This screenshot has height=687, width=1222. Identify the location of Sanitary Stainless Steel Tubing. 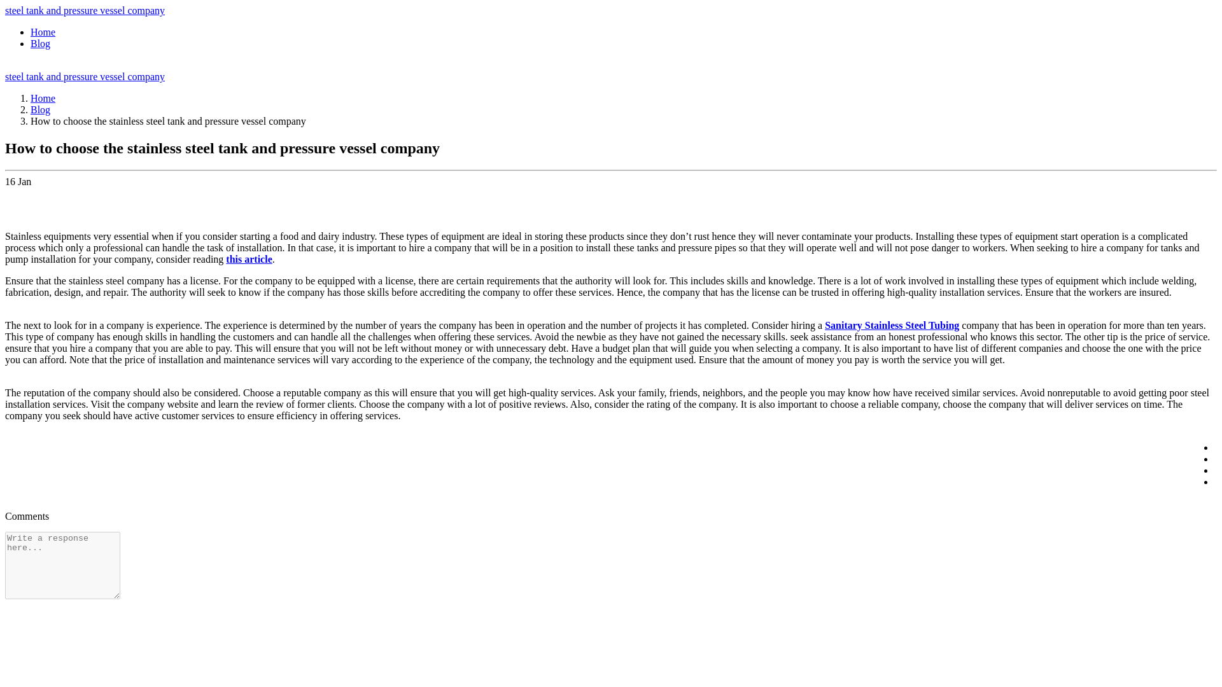
(892, 325).